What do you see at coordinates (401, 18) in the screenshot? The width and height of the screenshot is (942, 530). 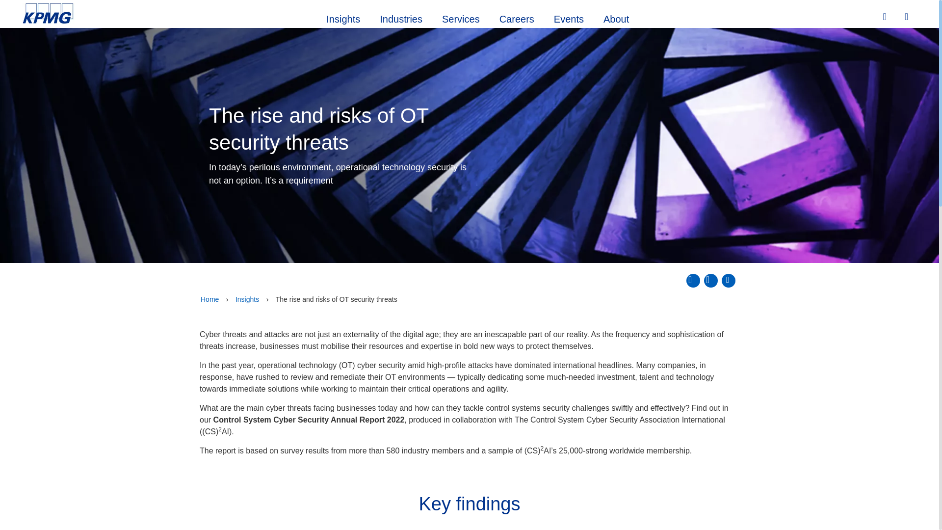 I see `Industries` at bounding box center [401, 18].